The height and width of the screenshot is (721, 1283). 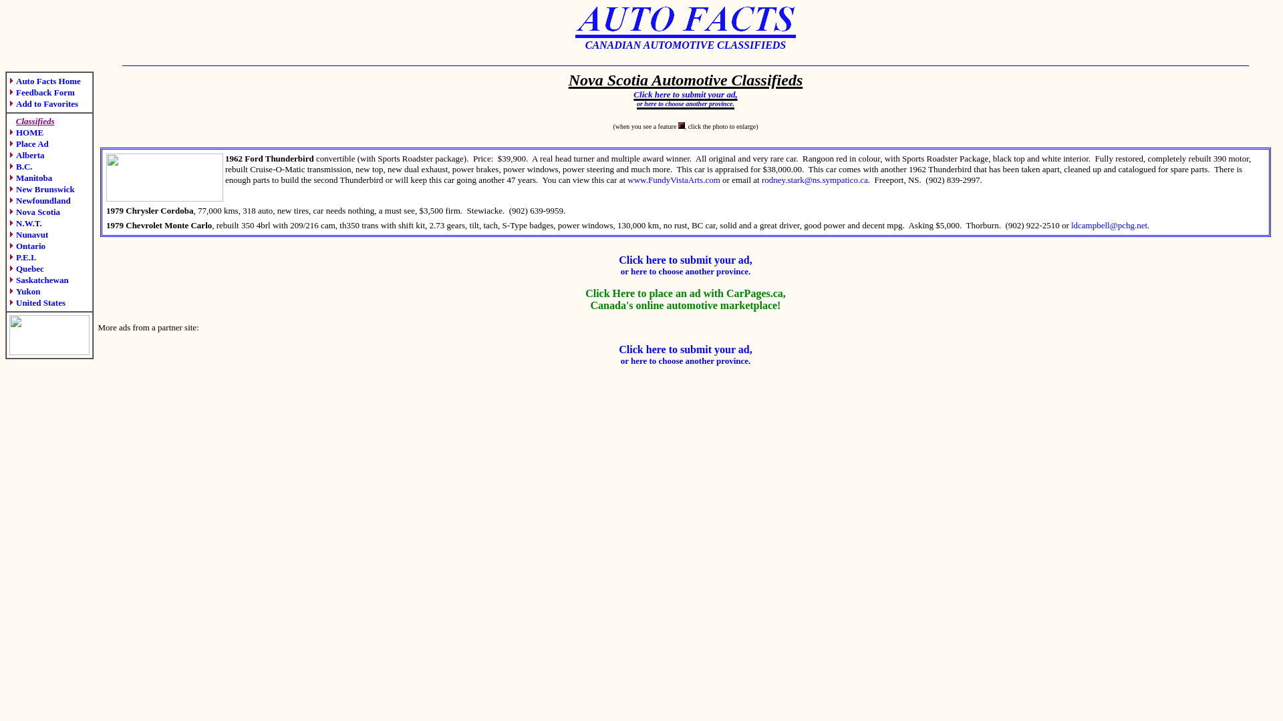 What do you see at coordinates (31, 178) in the screenshot?
I see `Manitoba` at bounding box center [31, 178].